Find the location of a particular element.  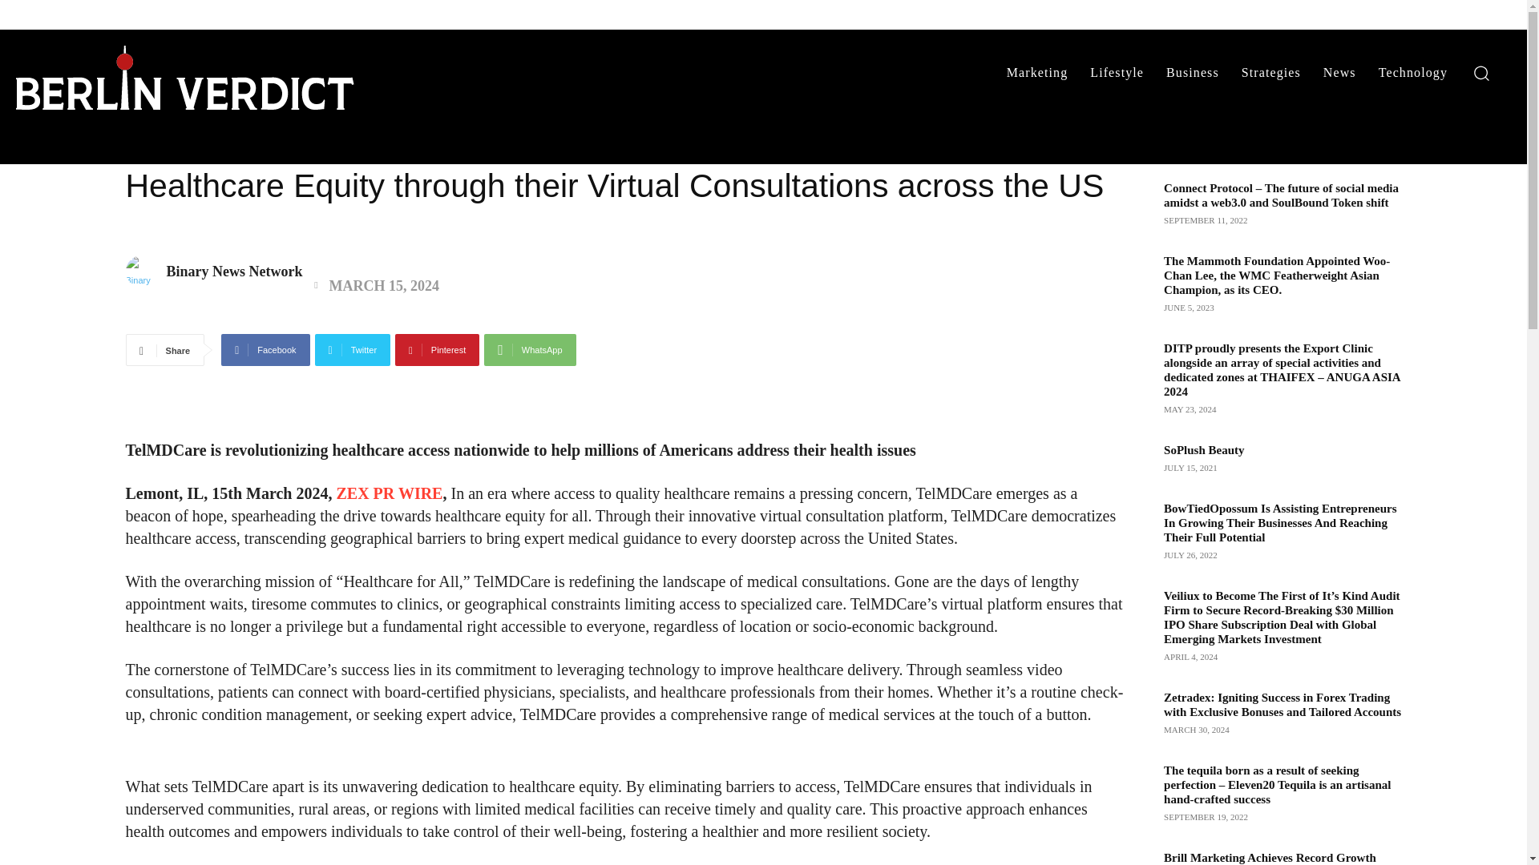

Strategies is located at coordinates (1271, 72).